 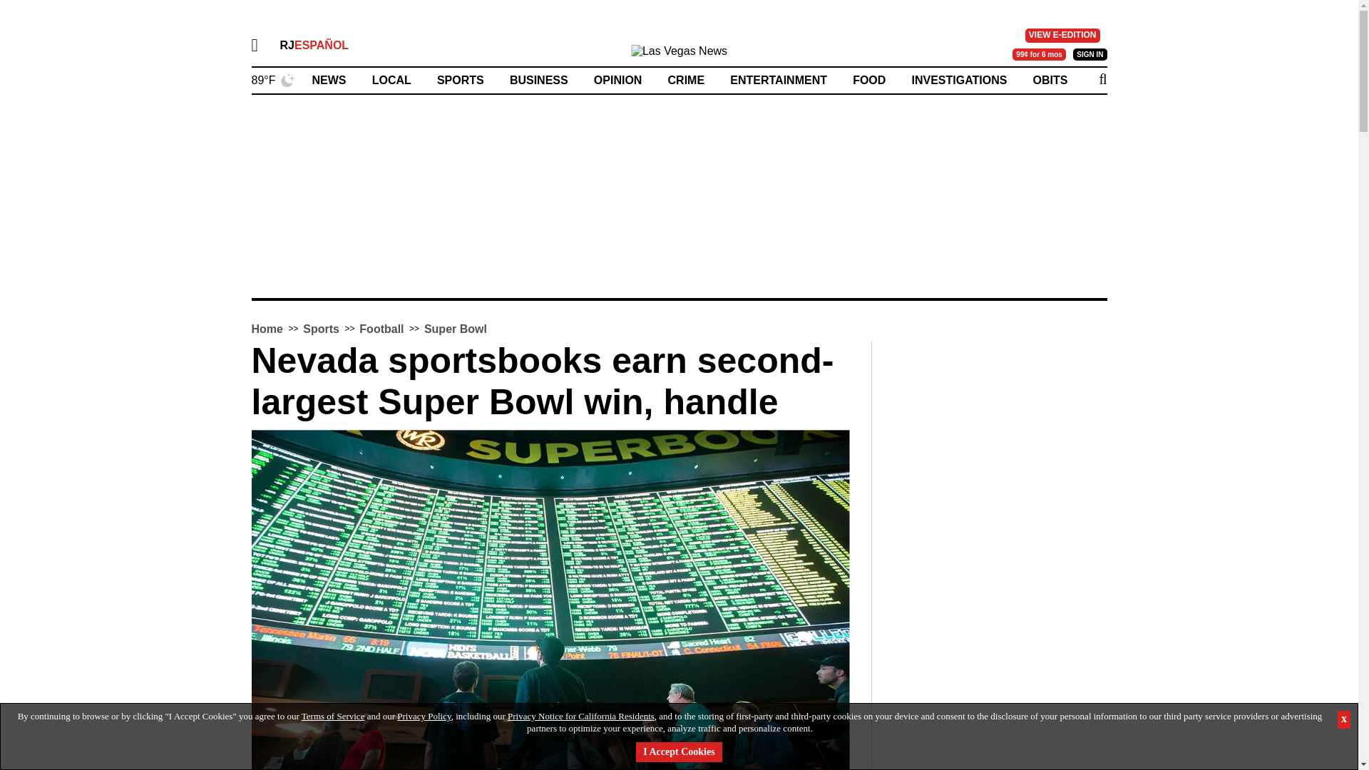 I want to click on CRIME, so click(x=686, y=80).